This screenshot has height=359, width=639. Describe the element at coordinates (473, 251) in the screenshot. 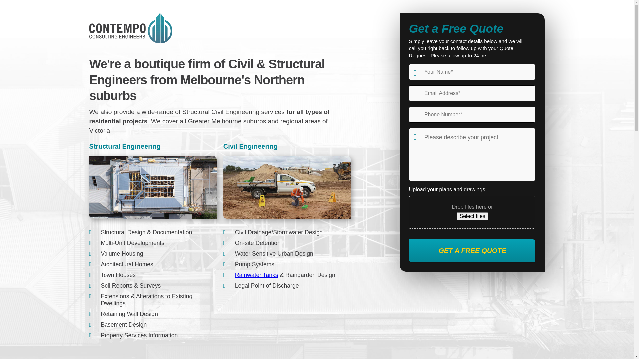

I see `Get a Free Quote` at that location.